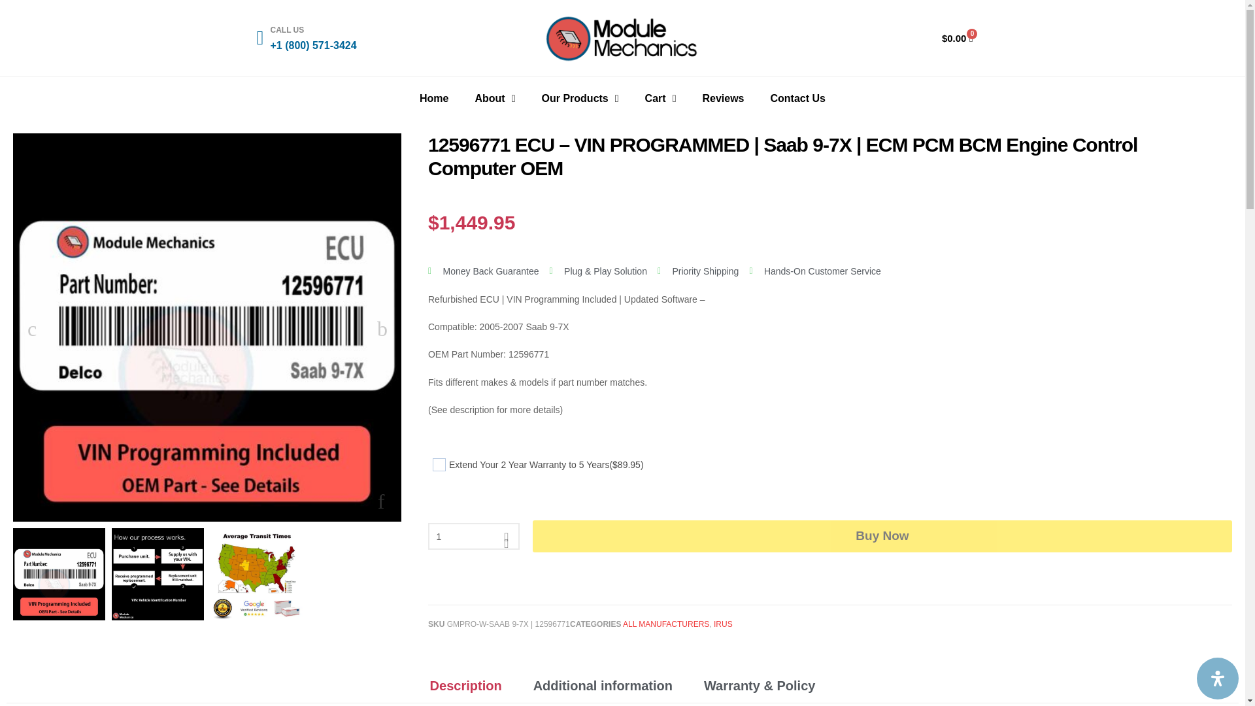  Describe the element at coordinates (434, 98) in the screenshot. I see `Home` at that location.